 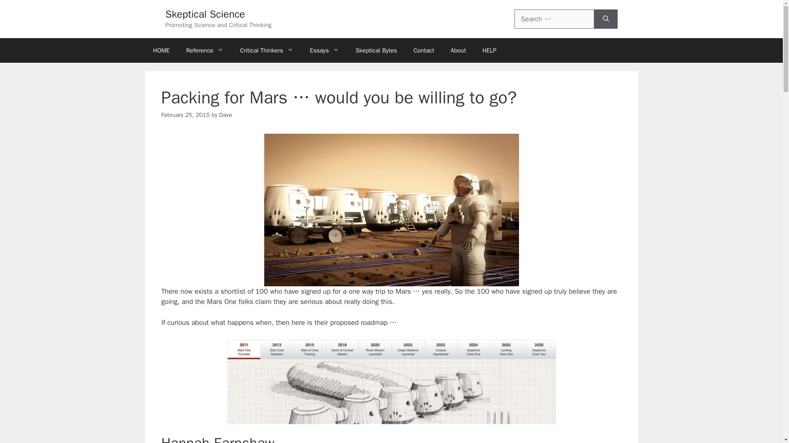 I want to click on HELP, so click(x=489, y=50).